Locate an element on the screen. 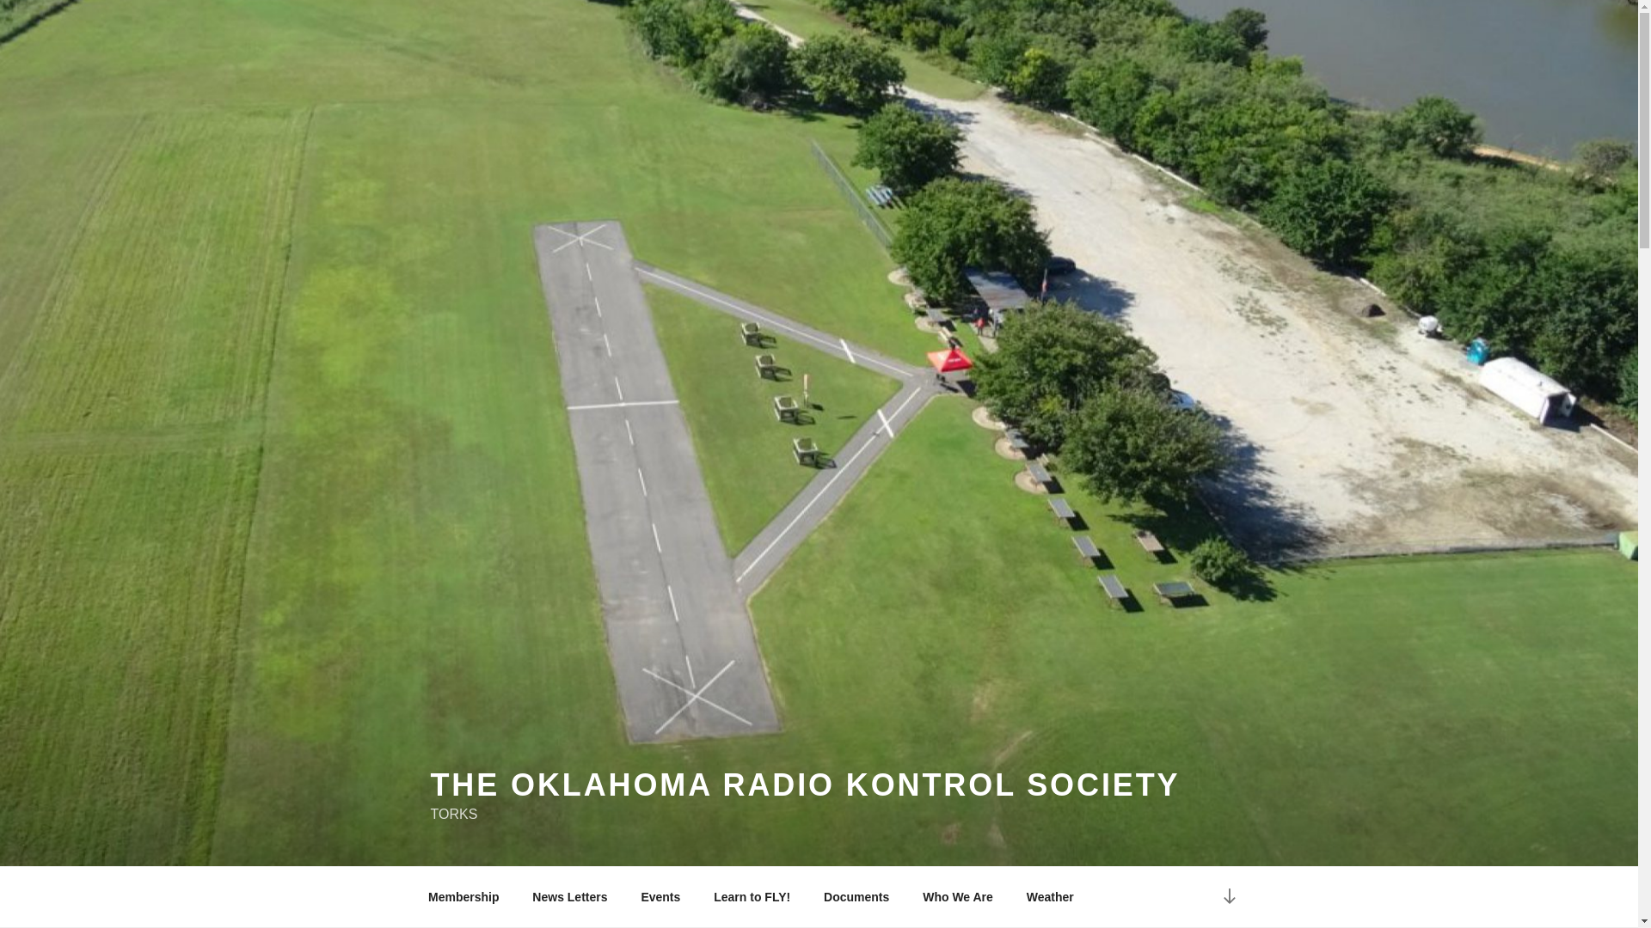  Weather is located at coordinates (1049, 897).